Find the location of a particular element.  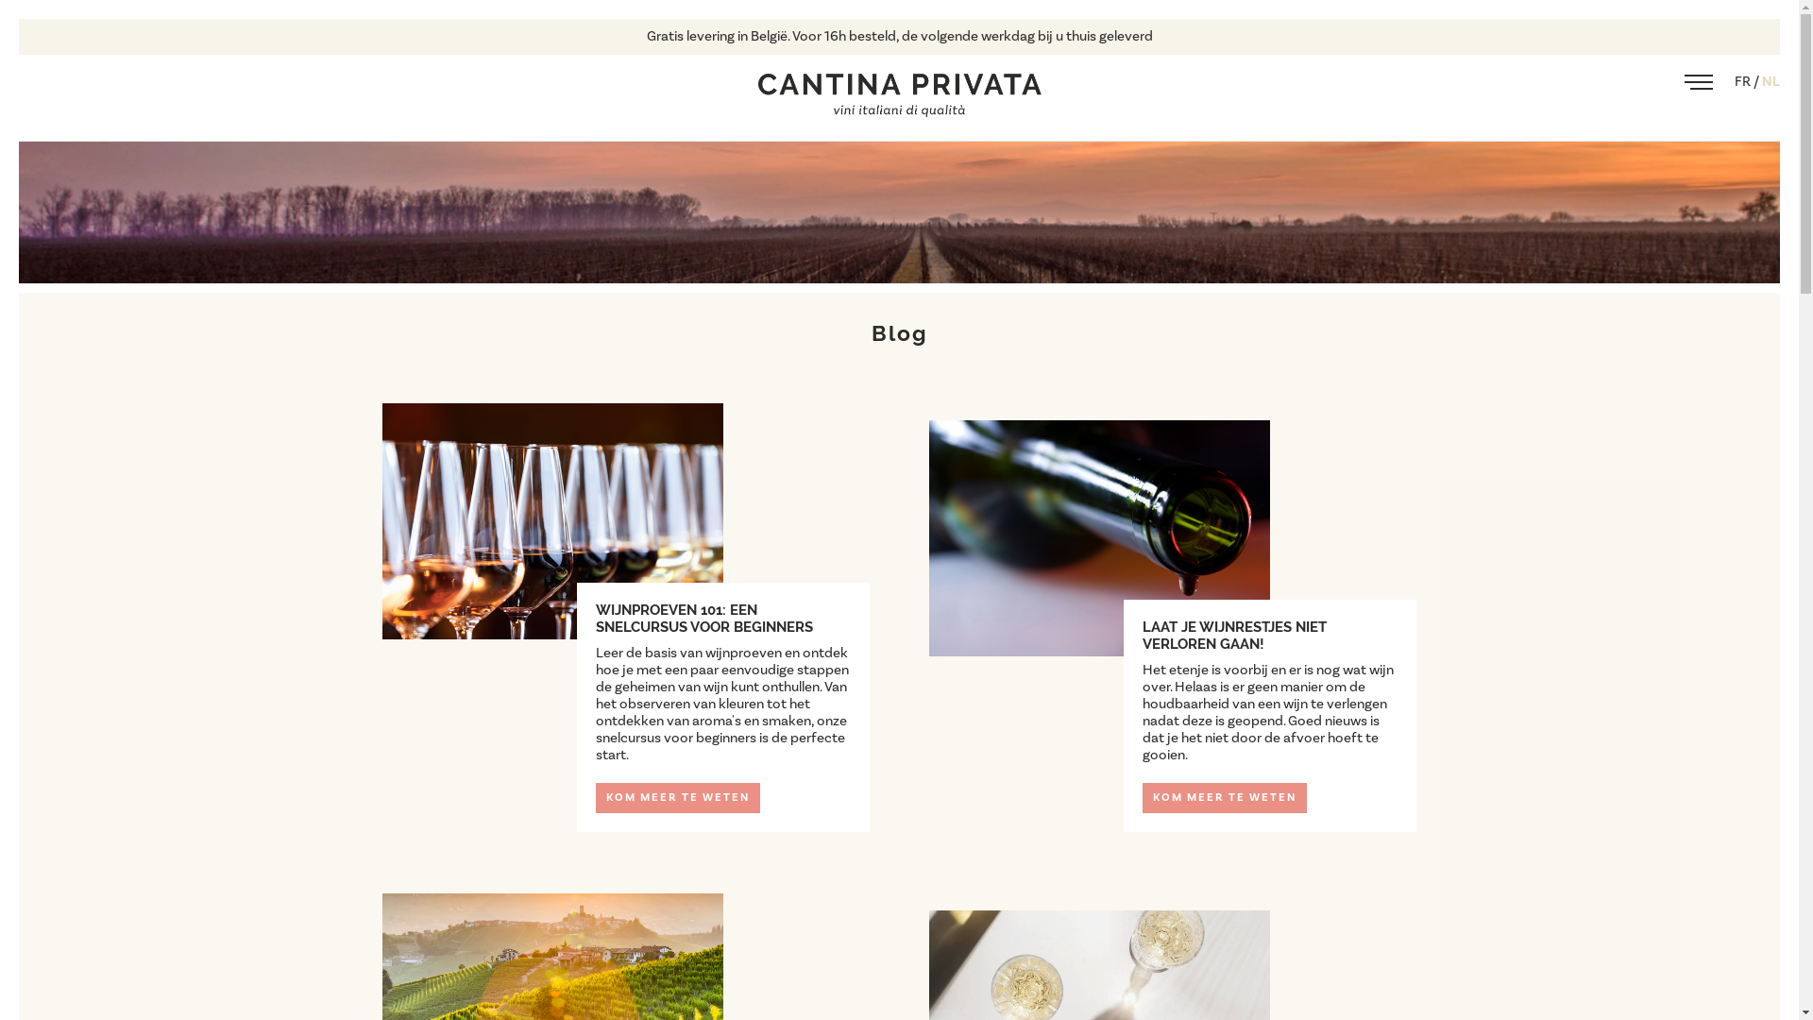

KOM MEER TE WETEN is located at coordinates (1225, 798).